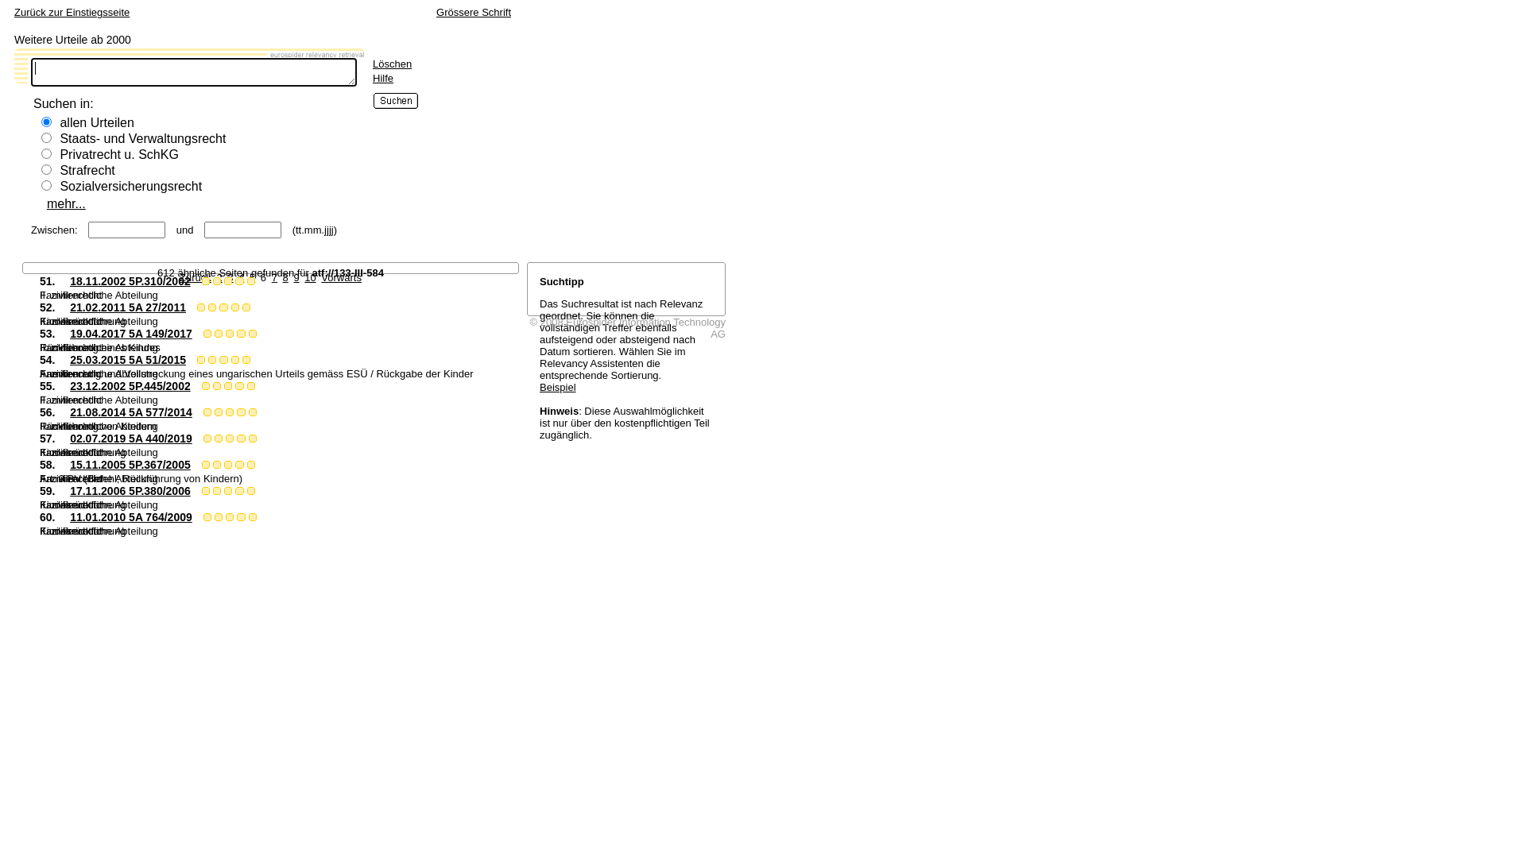  What do you see at coordinates (131, 517) in the screenshot?
I see `11.01.2010 5A 764/2009` at bounding box center [131, 517].